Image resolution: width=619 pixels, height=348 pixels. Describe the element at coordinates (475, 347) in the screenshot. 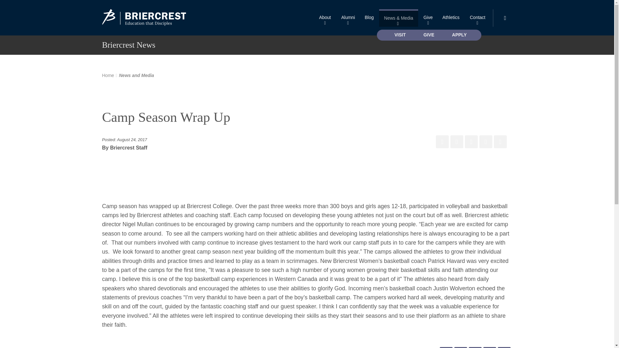

I see `share this to Pinterest` at that location.